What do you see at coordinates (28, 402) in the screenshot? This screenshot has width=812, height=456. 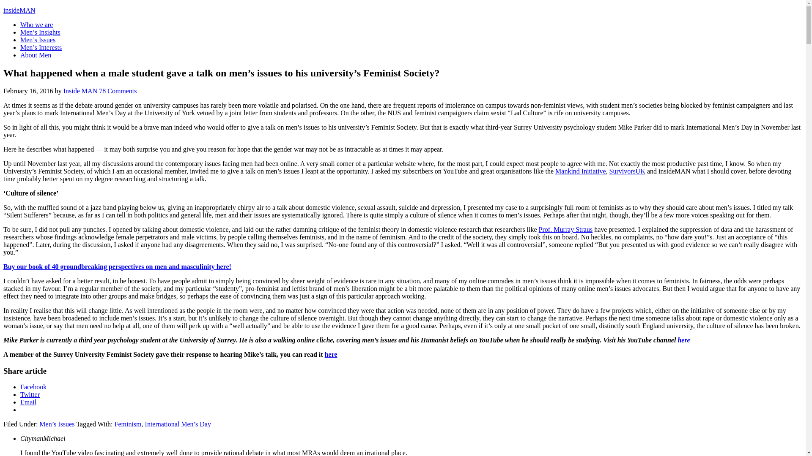 I see `Email` at bounding box center [28, 402].